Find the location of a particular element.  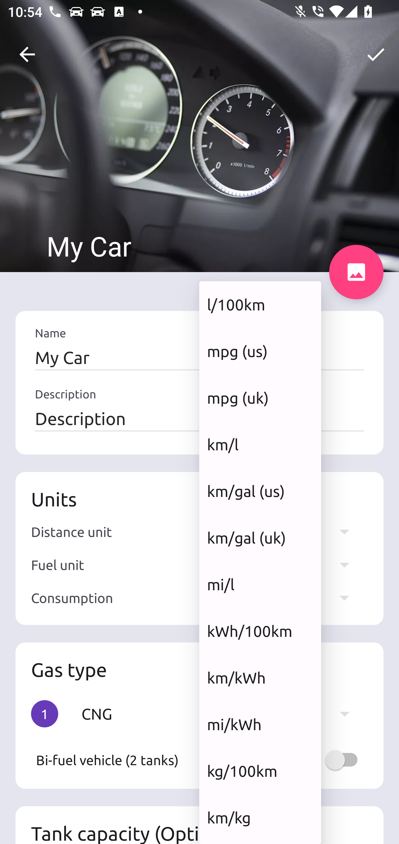

km/gal (us) is located at coordinates (260, 491).